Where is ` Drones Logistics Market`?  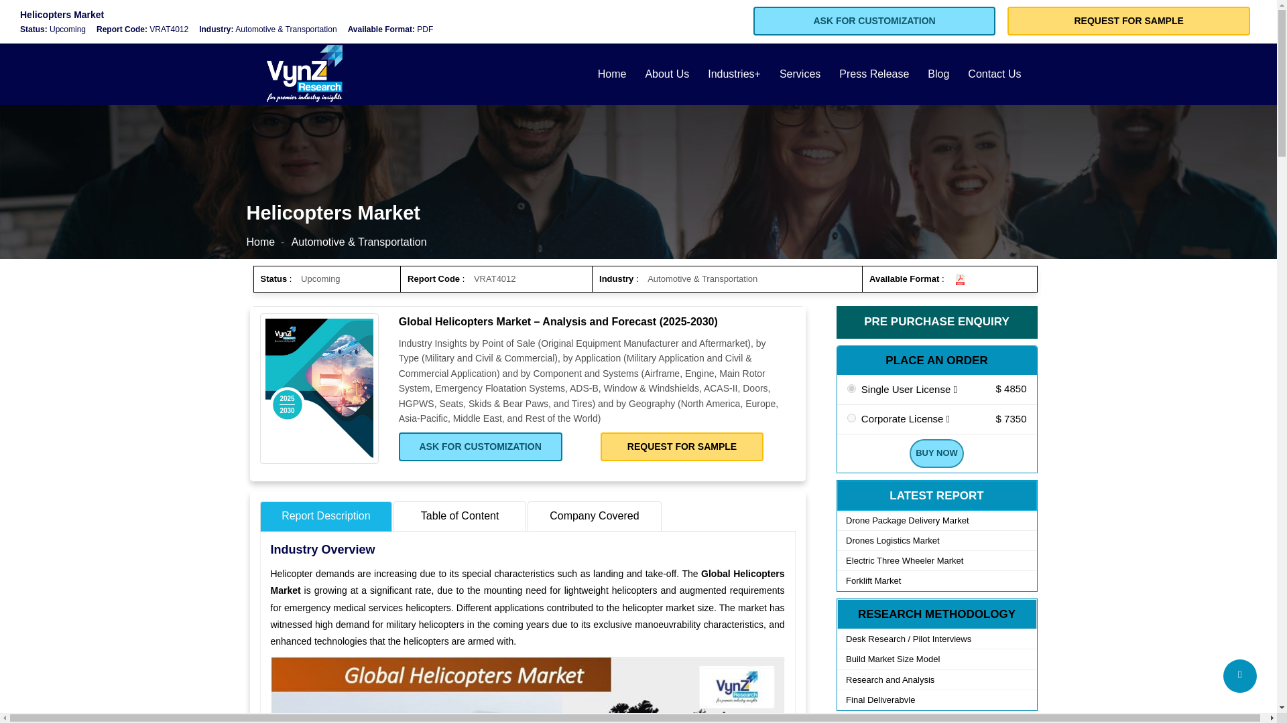  Drones Logistics Market is located at coordinates (936, 540).